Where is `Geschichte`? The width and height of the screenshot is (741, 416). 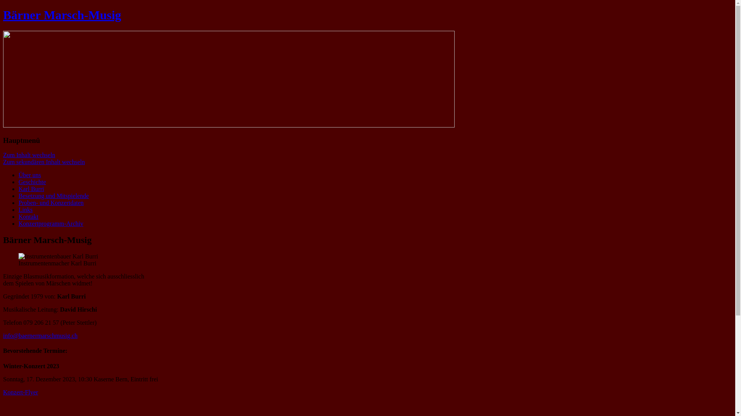
Geschichte is located at coordinates (32, 182).